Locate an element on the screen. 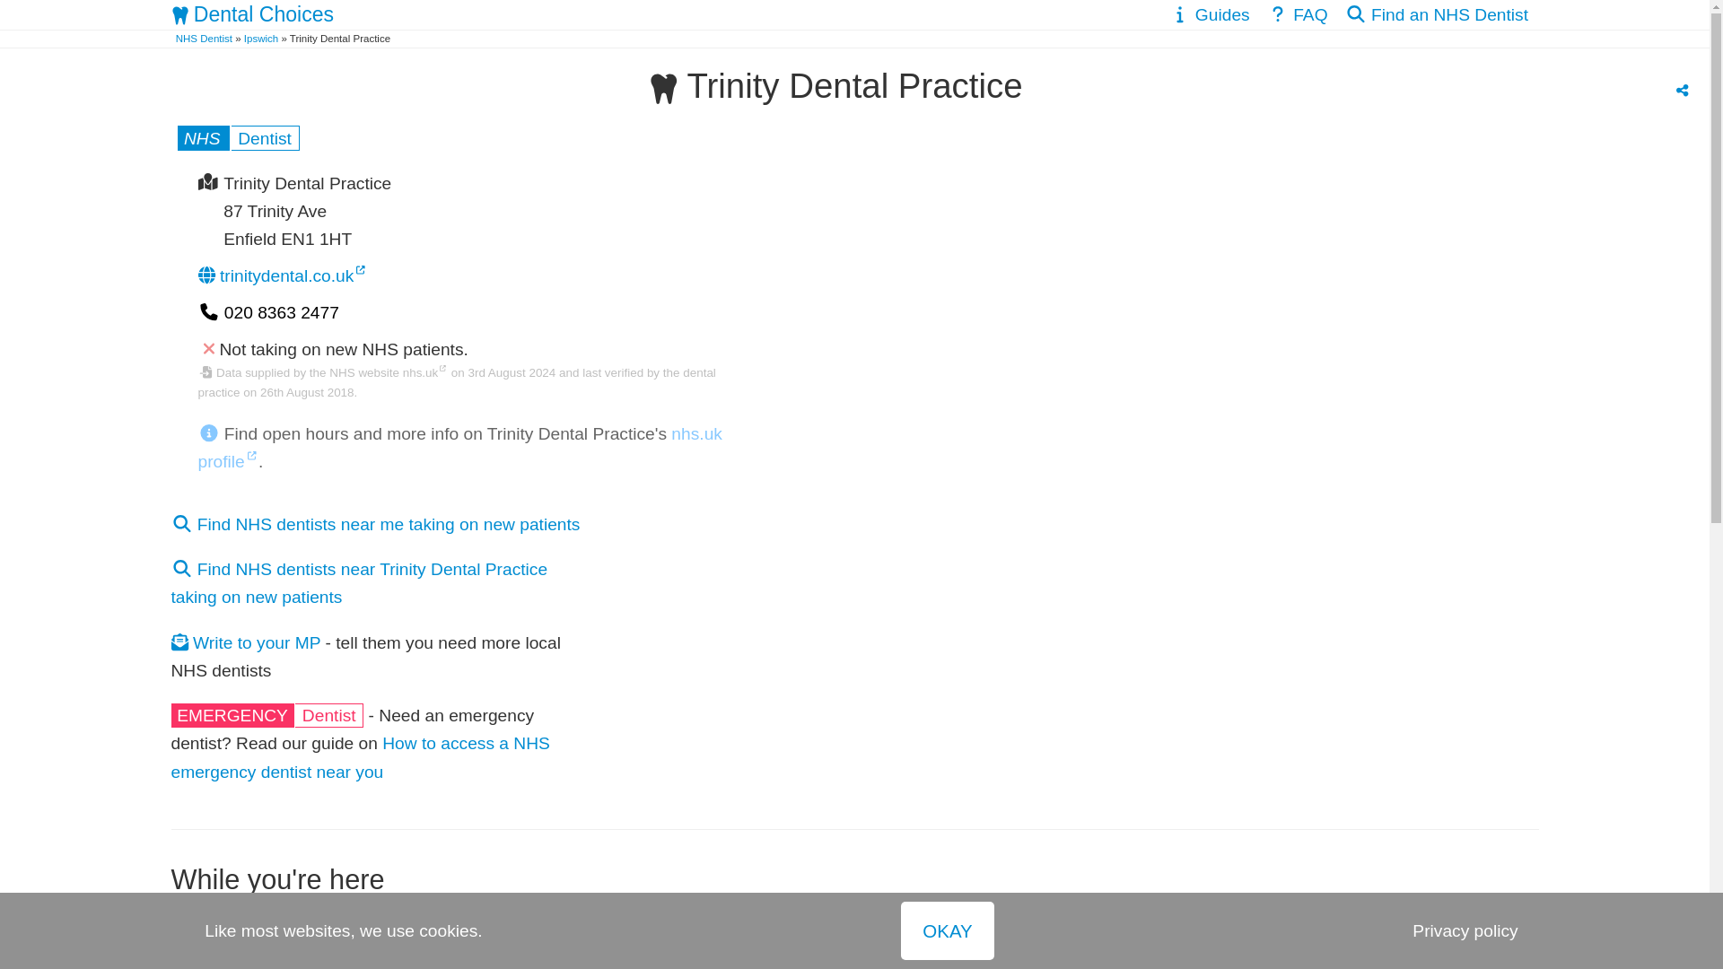  How to access a NHS emergency dentist near you is located at coordinates (360, 757).